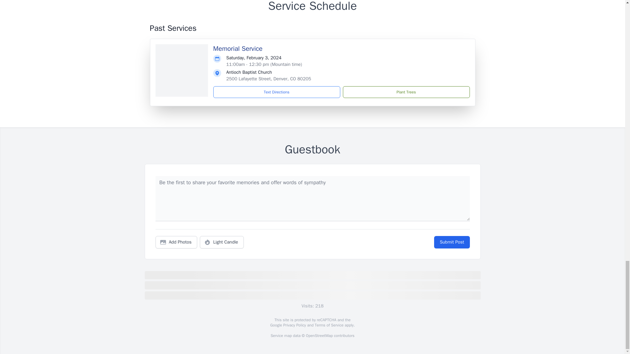 The image size is (630, 354). I want to click on OpenStreetMap, so click(319, 336).